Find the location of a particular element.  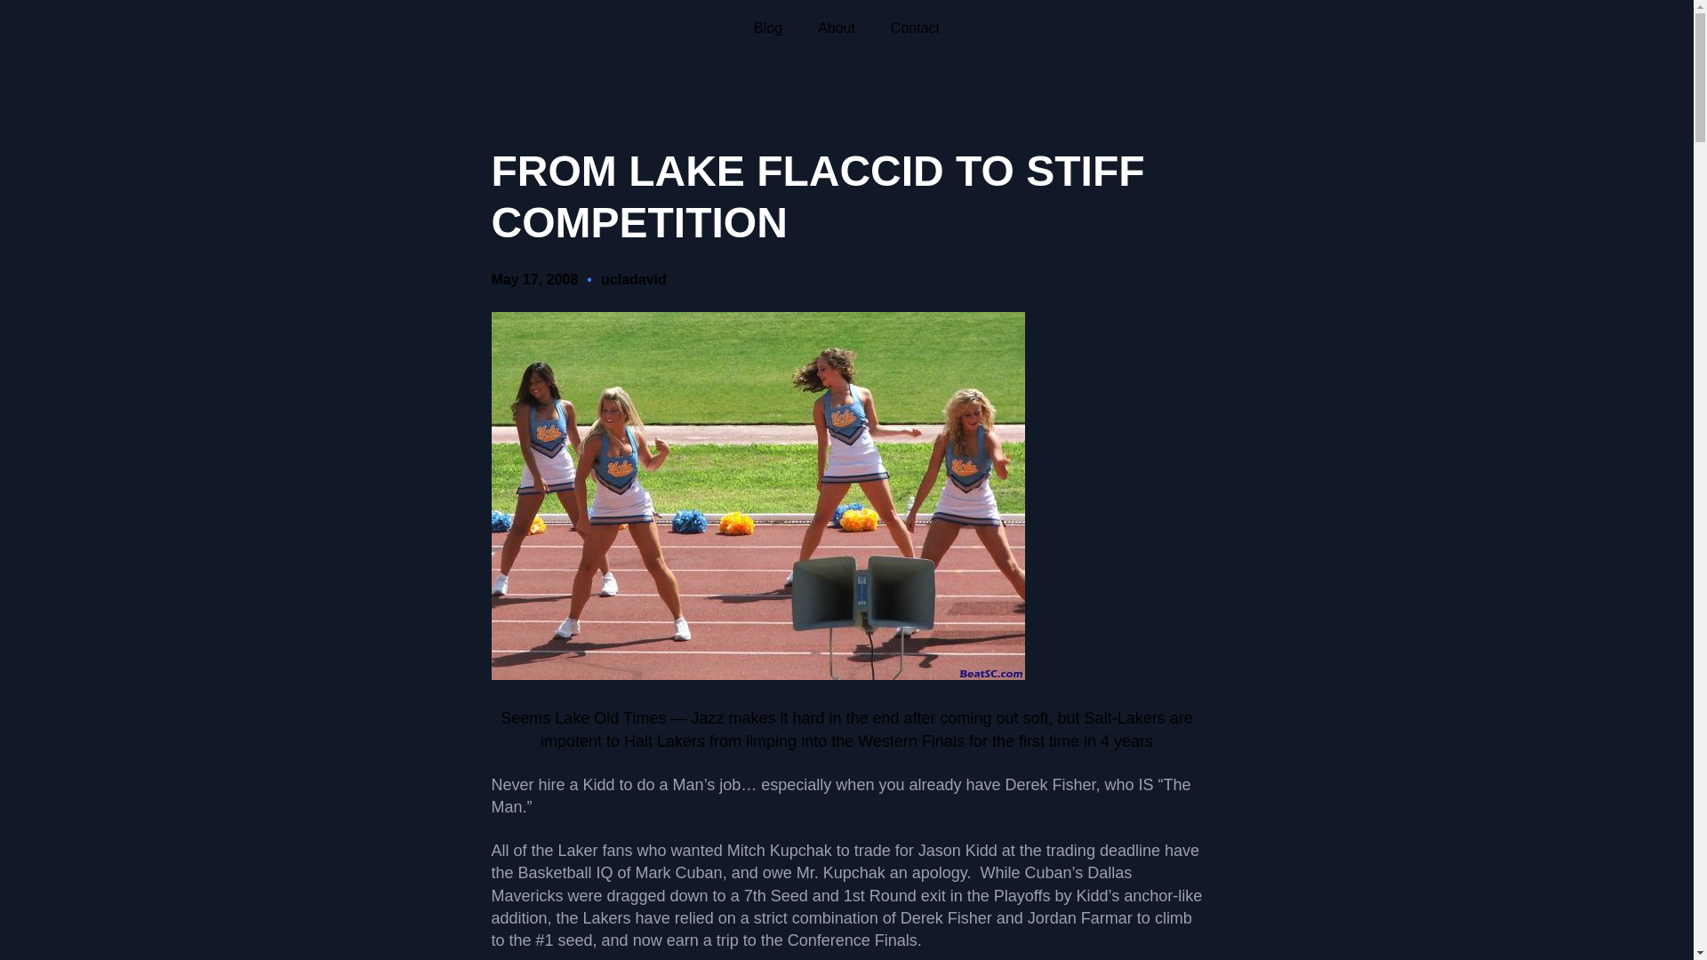

ucladavid is located at coordinates (633, 279).